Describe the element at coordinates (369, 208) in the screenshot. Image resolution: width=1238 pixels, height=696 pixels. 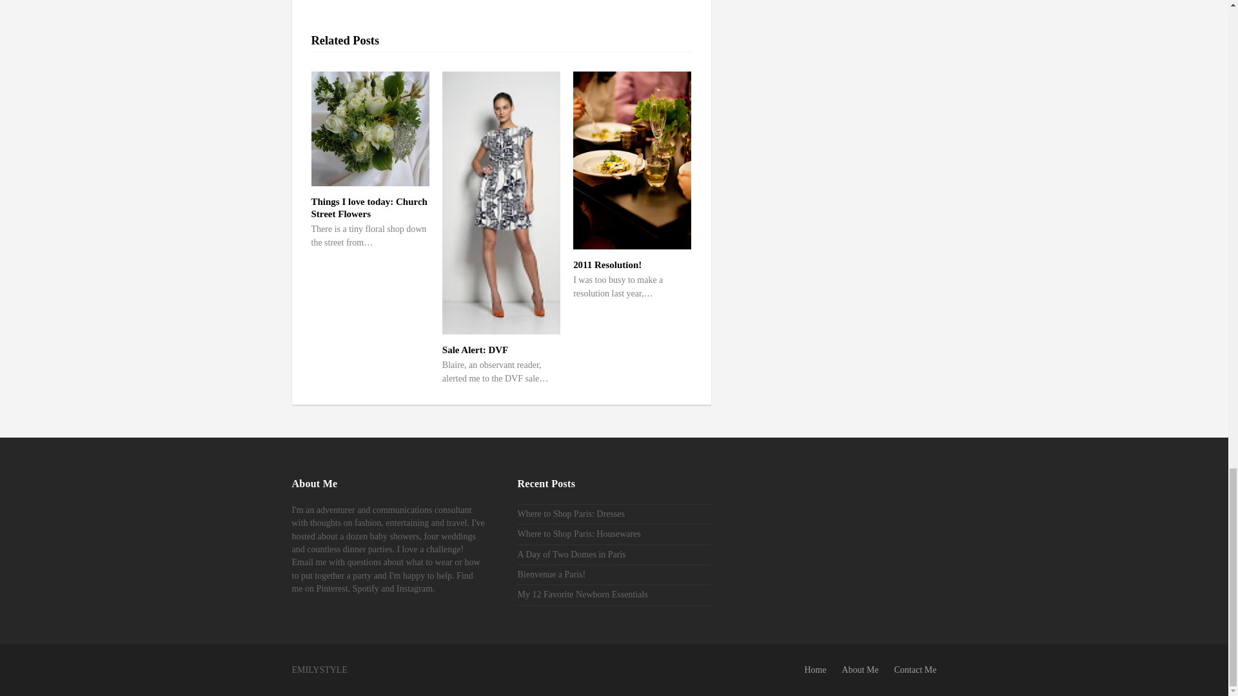
I see `Things I love today: Church Street Flowers` at that location.